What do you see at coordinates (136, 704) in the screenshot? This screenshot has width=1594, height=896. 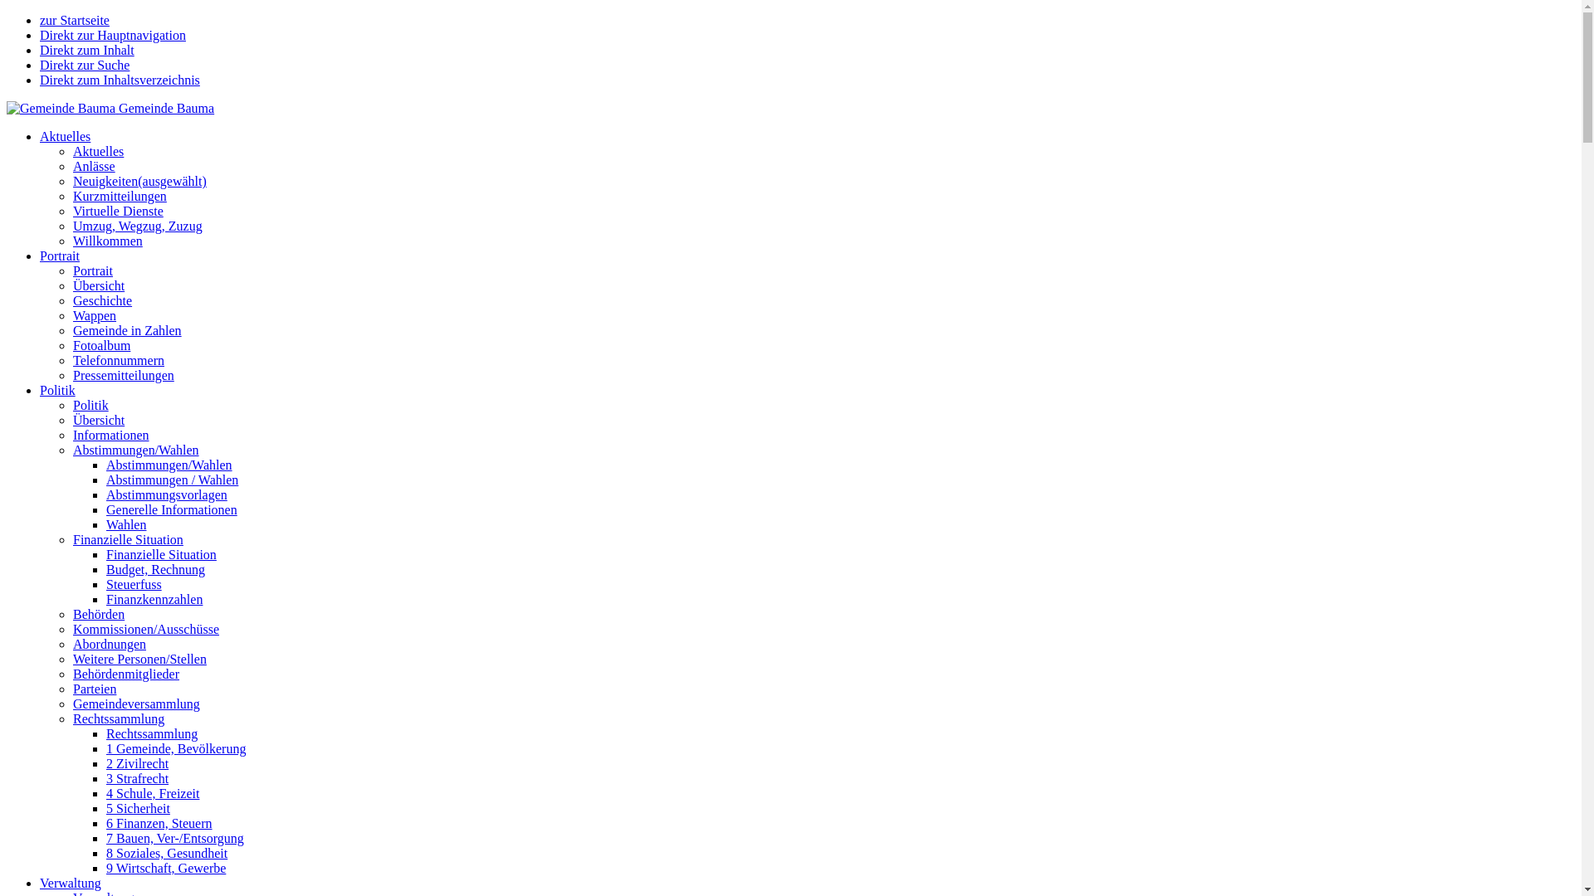 I see `Gemeindeversammlung` at bounding box center [136, 704].